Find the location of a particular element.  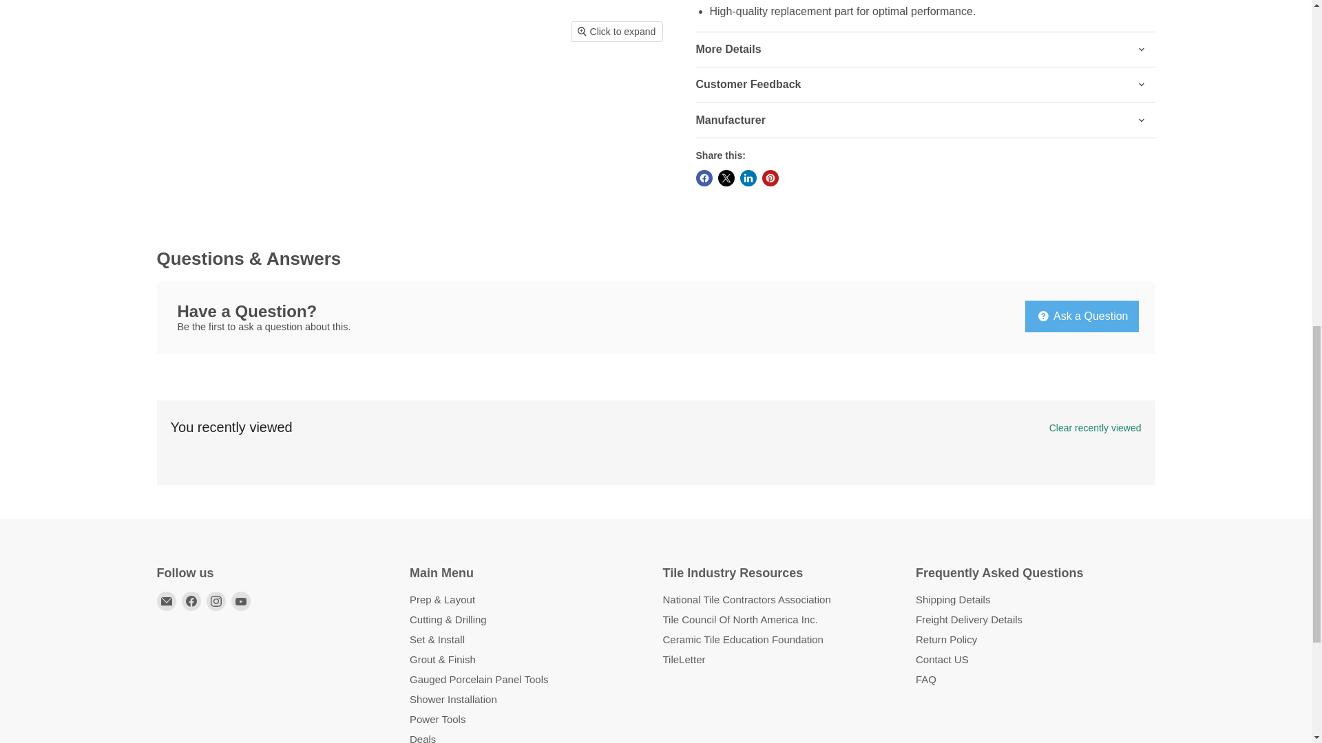

Facebook is located at coordinates (191, 601).